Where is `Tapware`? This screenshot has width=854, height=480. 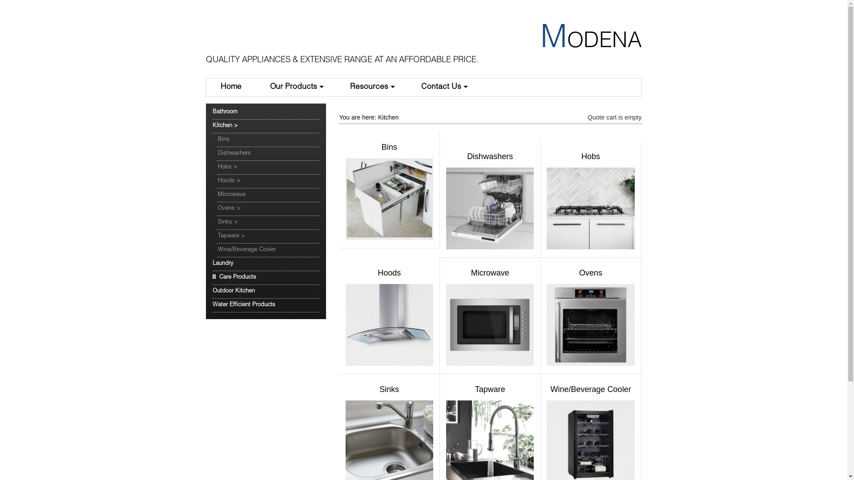 Tapware is located at coordinates (490, 389).